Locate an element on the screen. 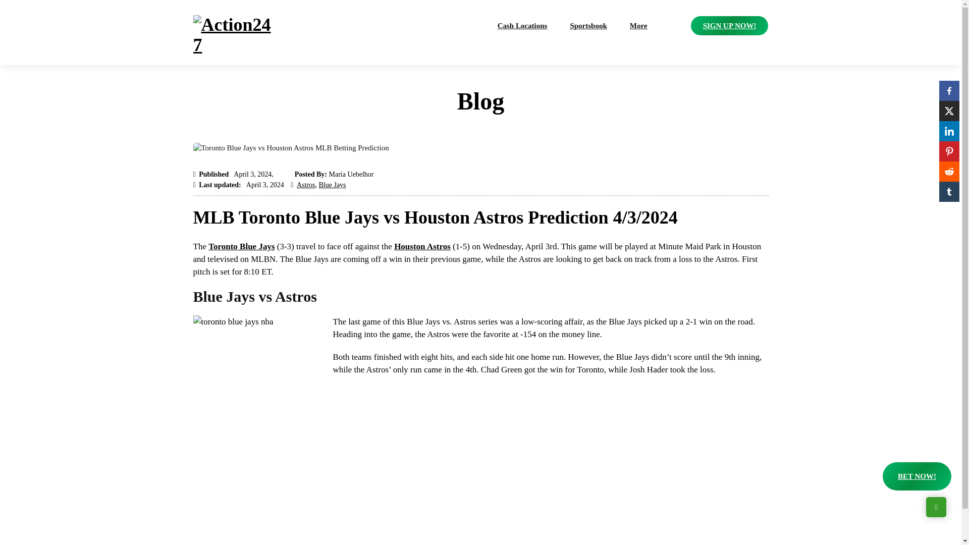  More is located at coordinates (638, 26).